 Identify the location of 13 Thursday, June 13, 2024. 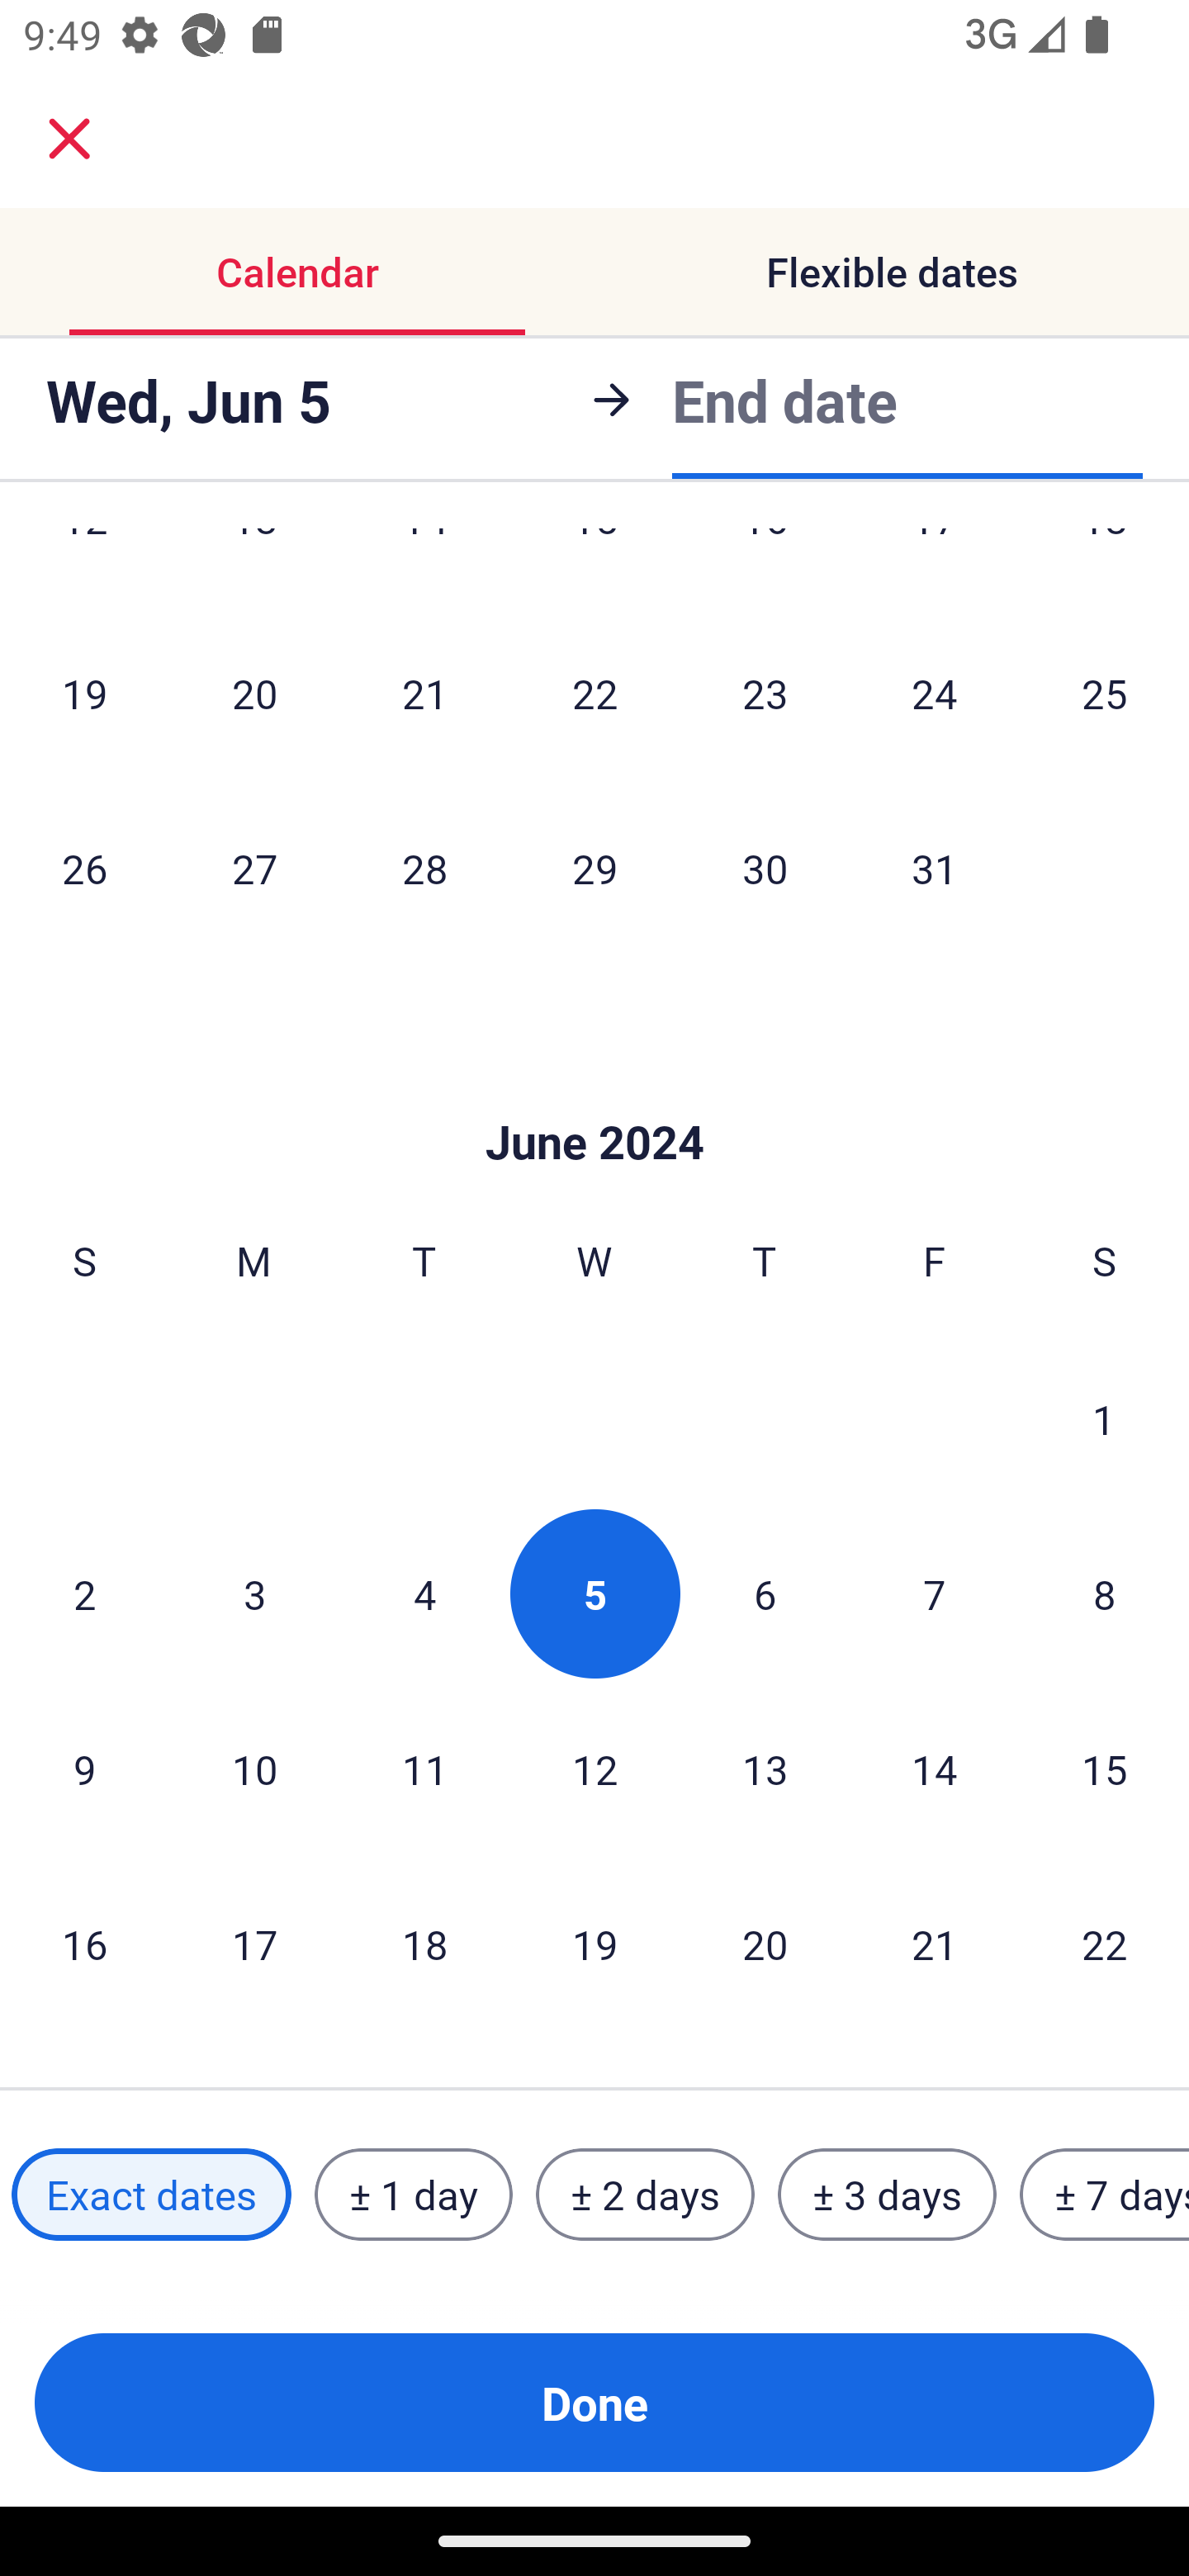
(765, 1769).